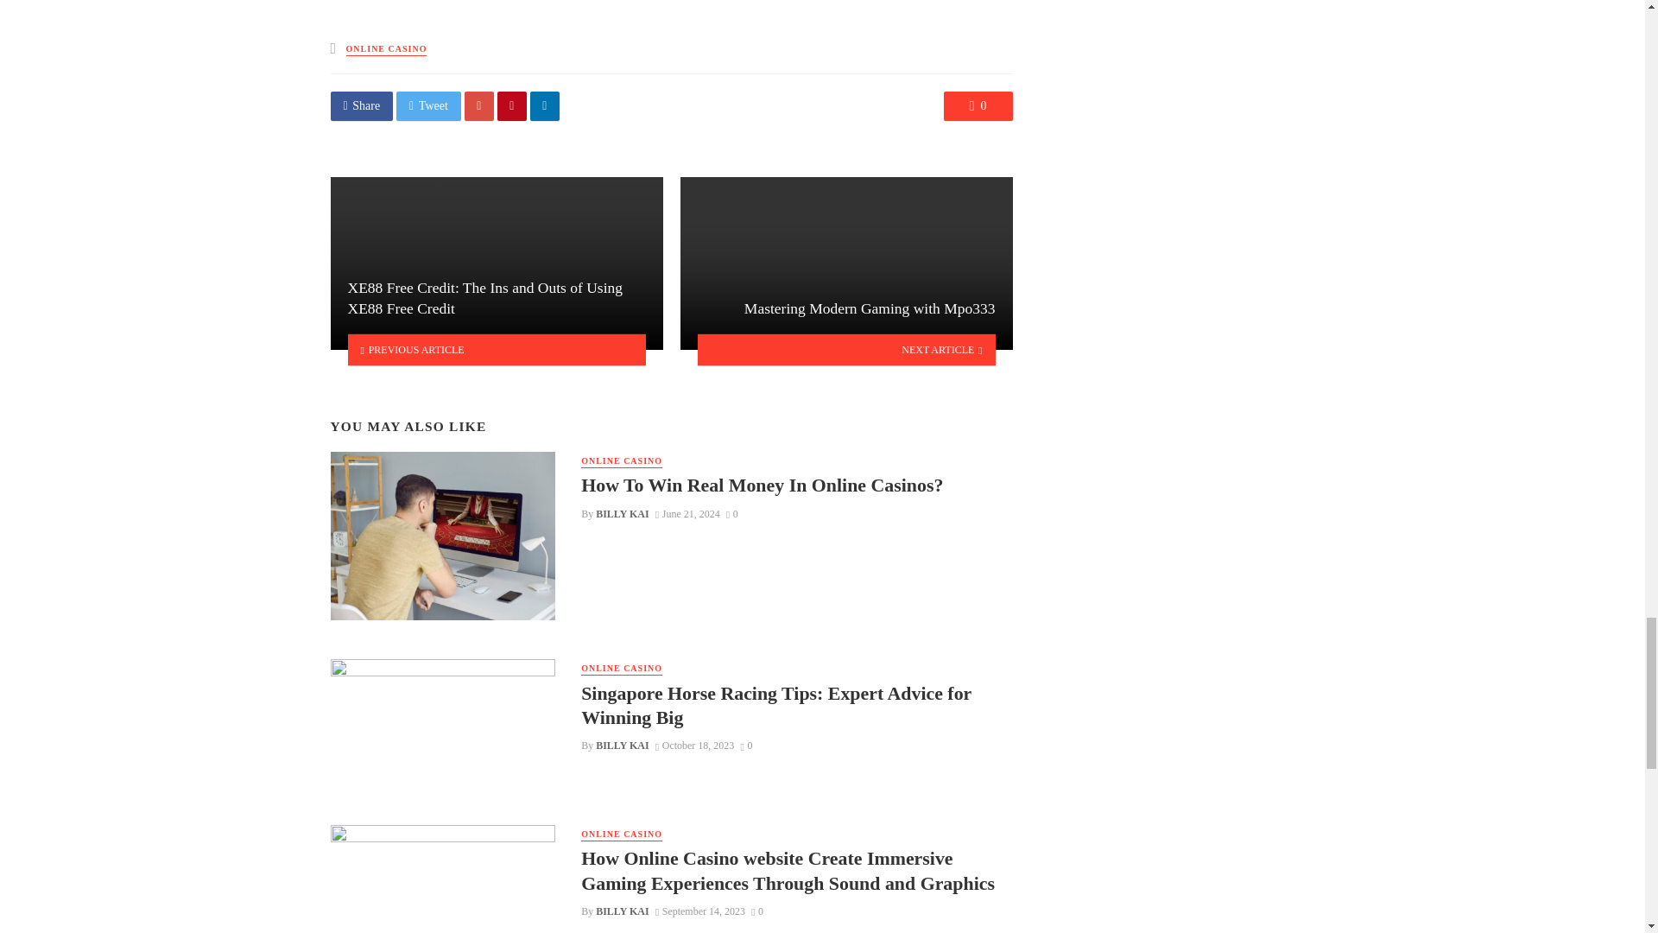 The image size is (1658, 933). I want to click on 0, so click(978, 105).